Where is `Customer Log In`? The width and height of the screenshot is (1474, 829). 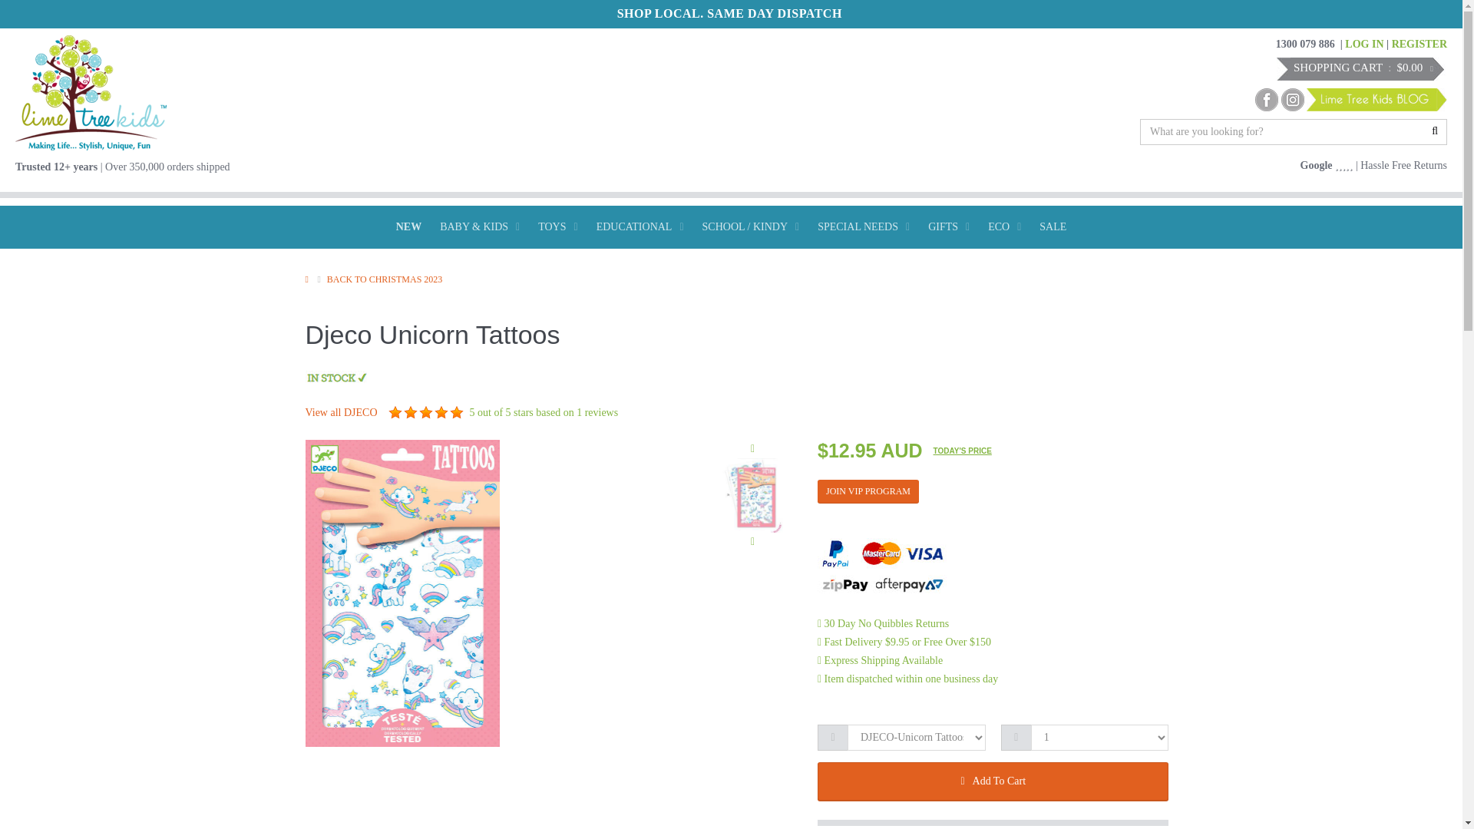 Customer Log In is located at coordinates (1363, 43).